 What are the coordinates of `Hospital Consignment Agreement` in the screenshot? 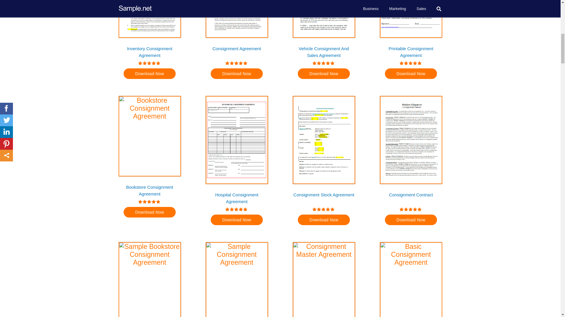 It's located at (237, 198).